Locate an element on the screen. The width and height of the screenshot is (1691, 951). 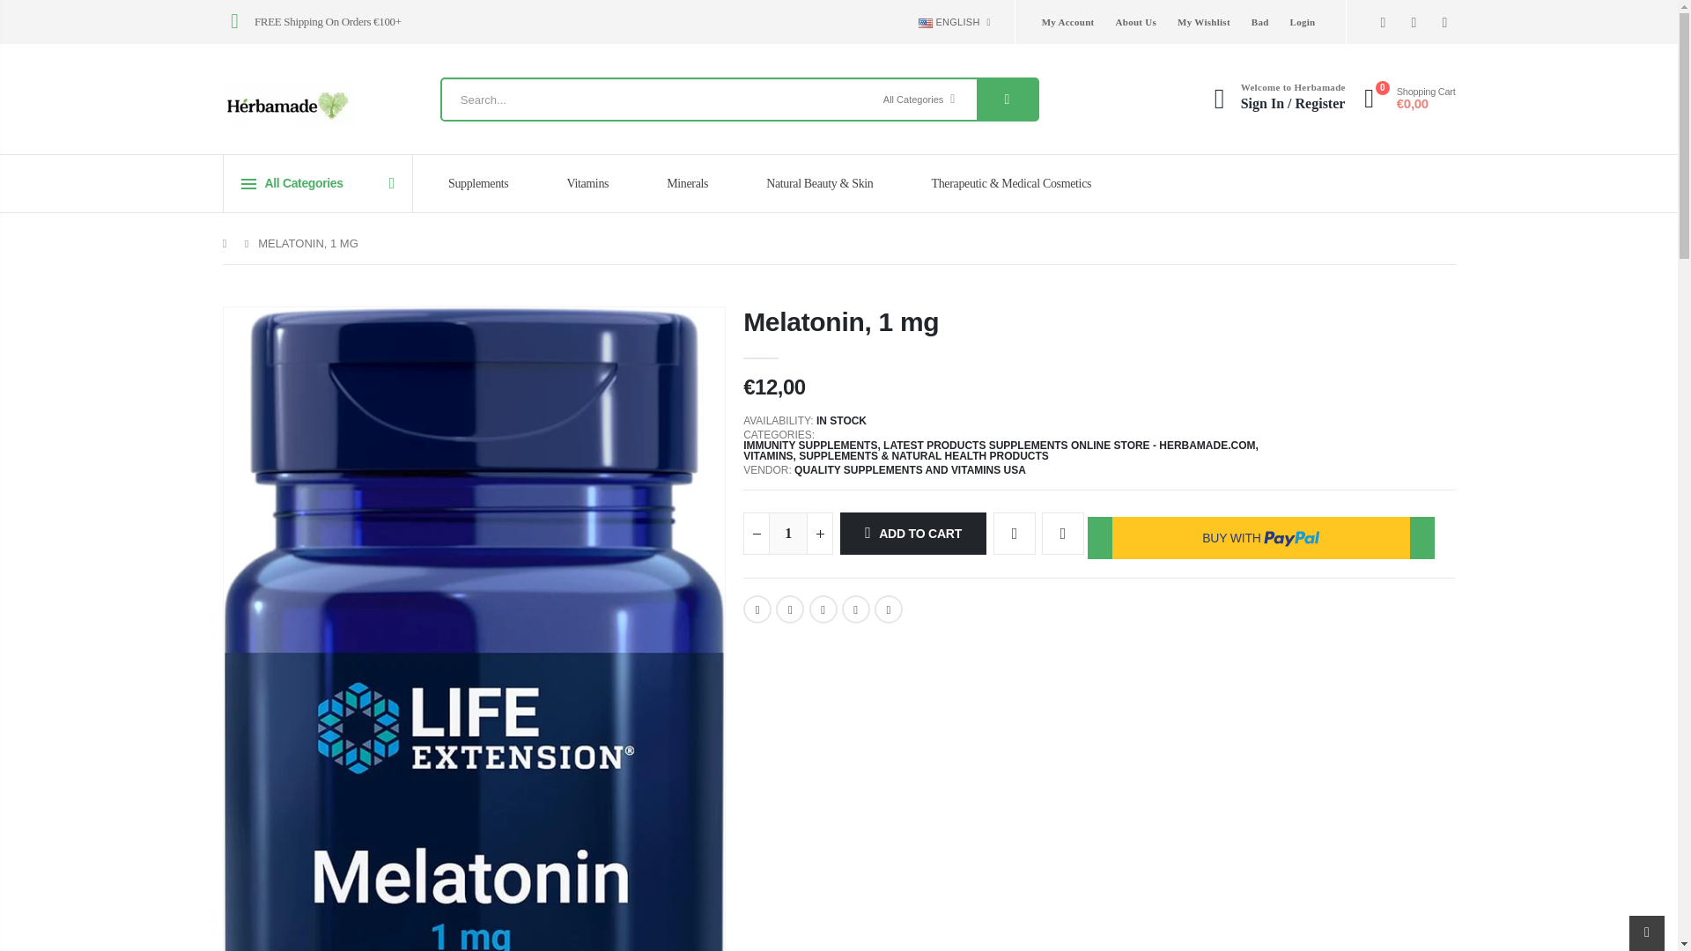
My Wishlist is located at coordinates (1203, 21).